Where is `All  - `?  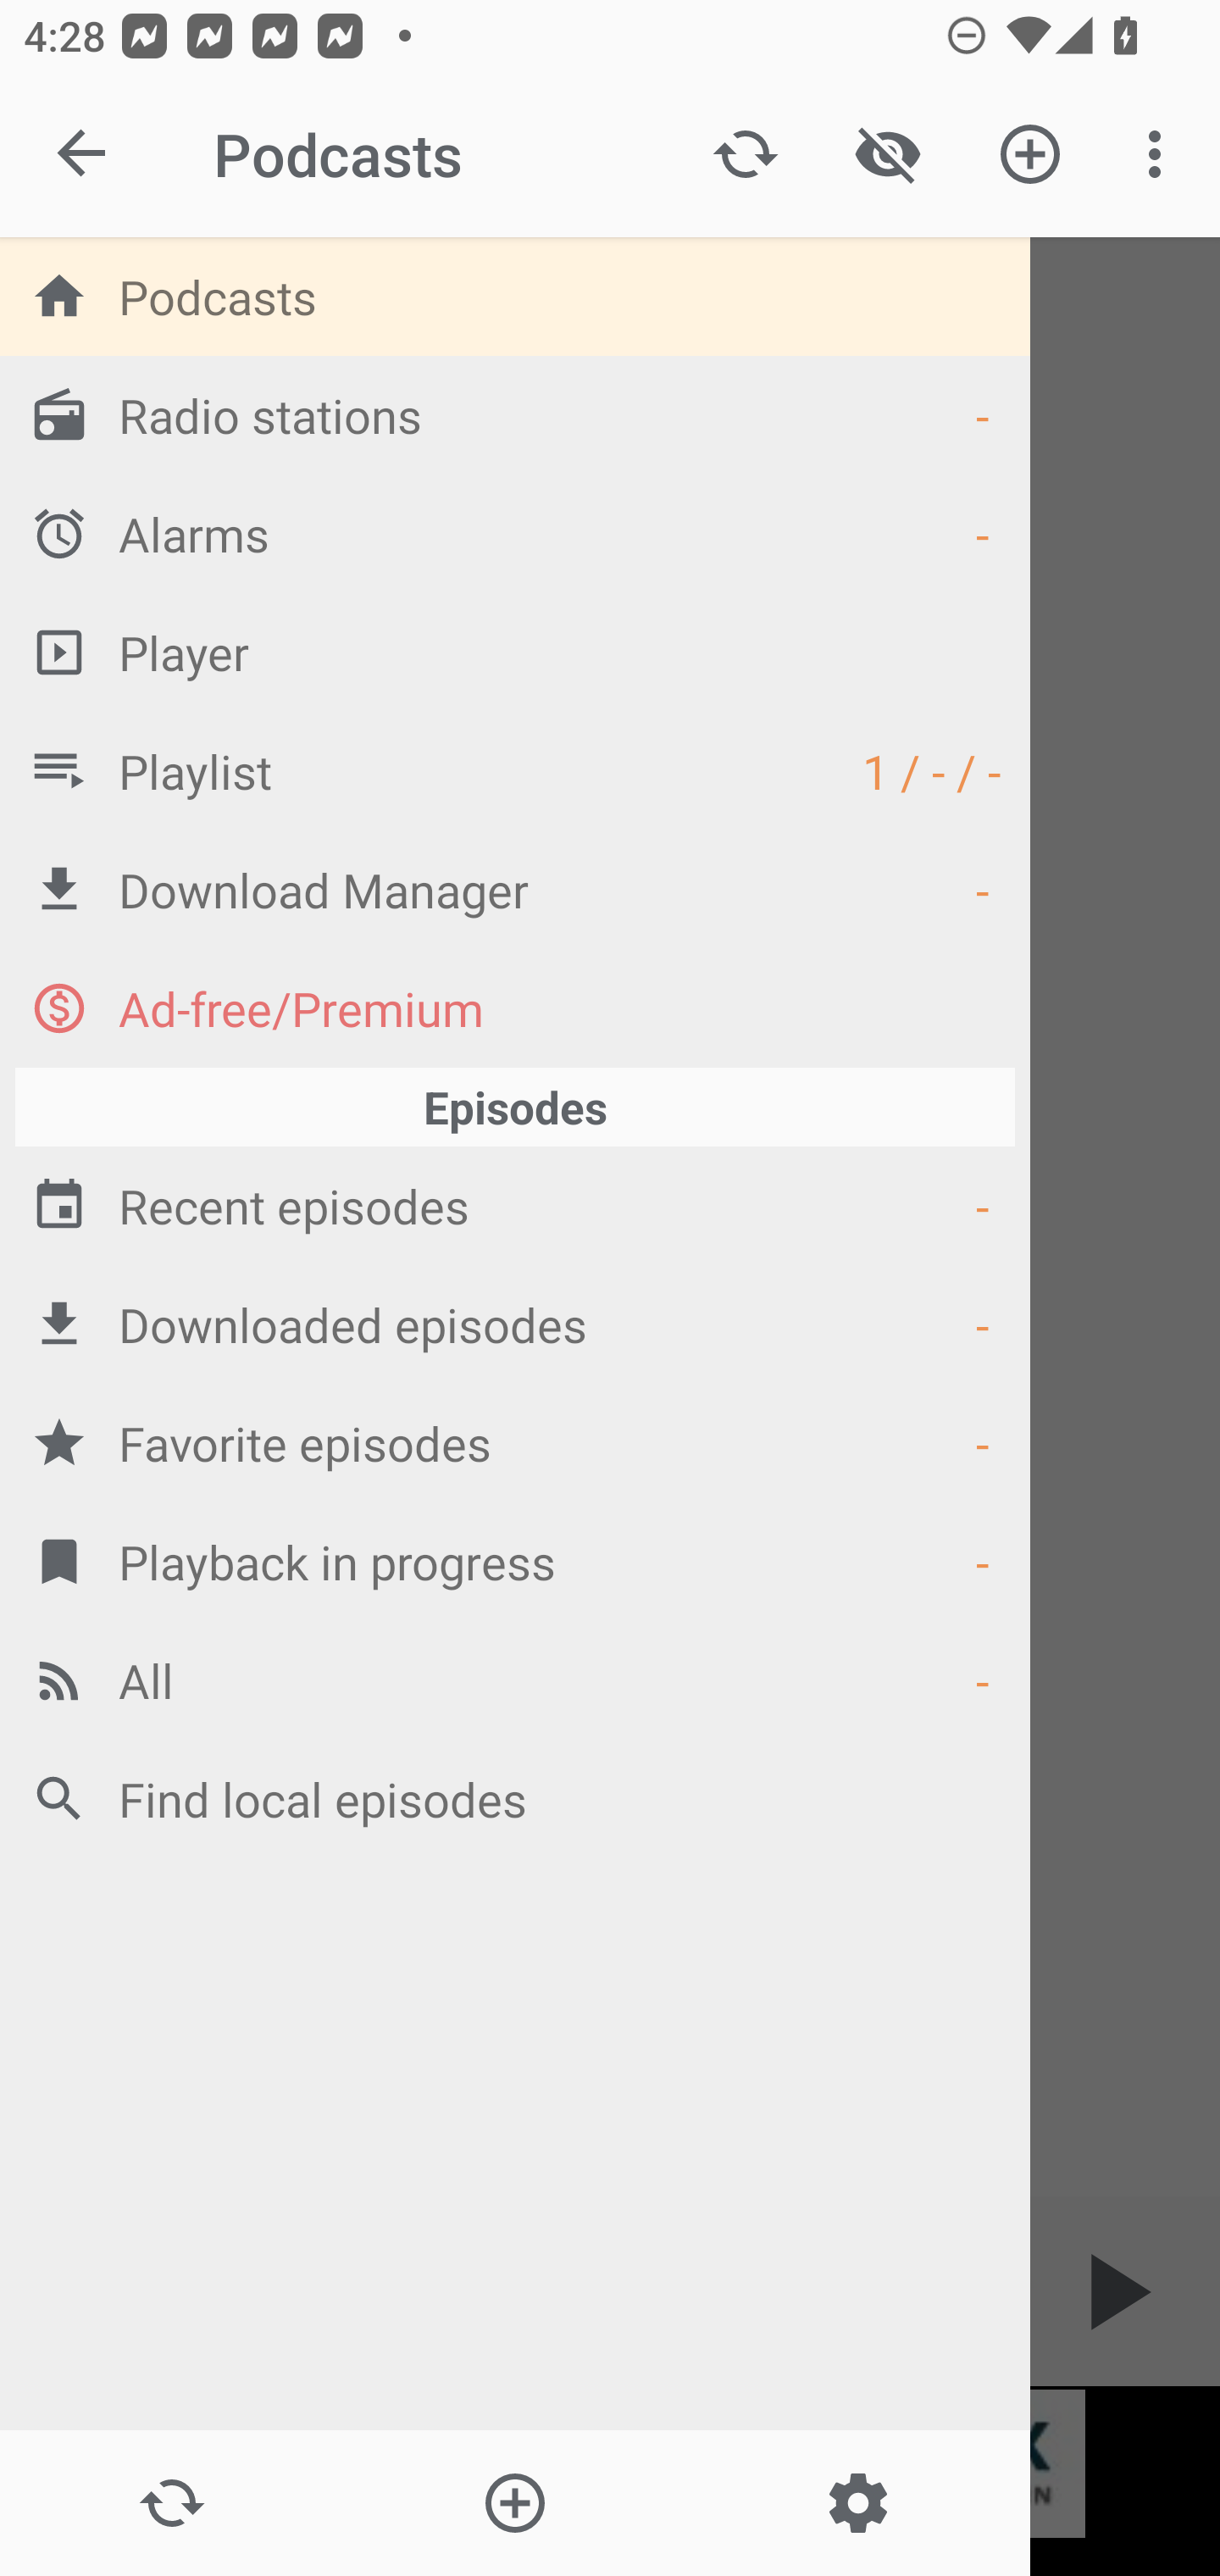 All  -  is located at coordinates (515, 1679).